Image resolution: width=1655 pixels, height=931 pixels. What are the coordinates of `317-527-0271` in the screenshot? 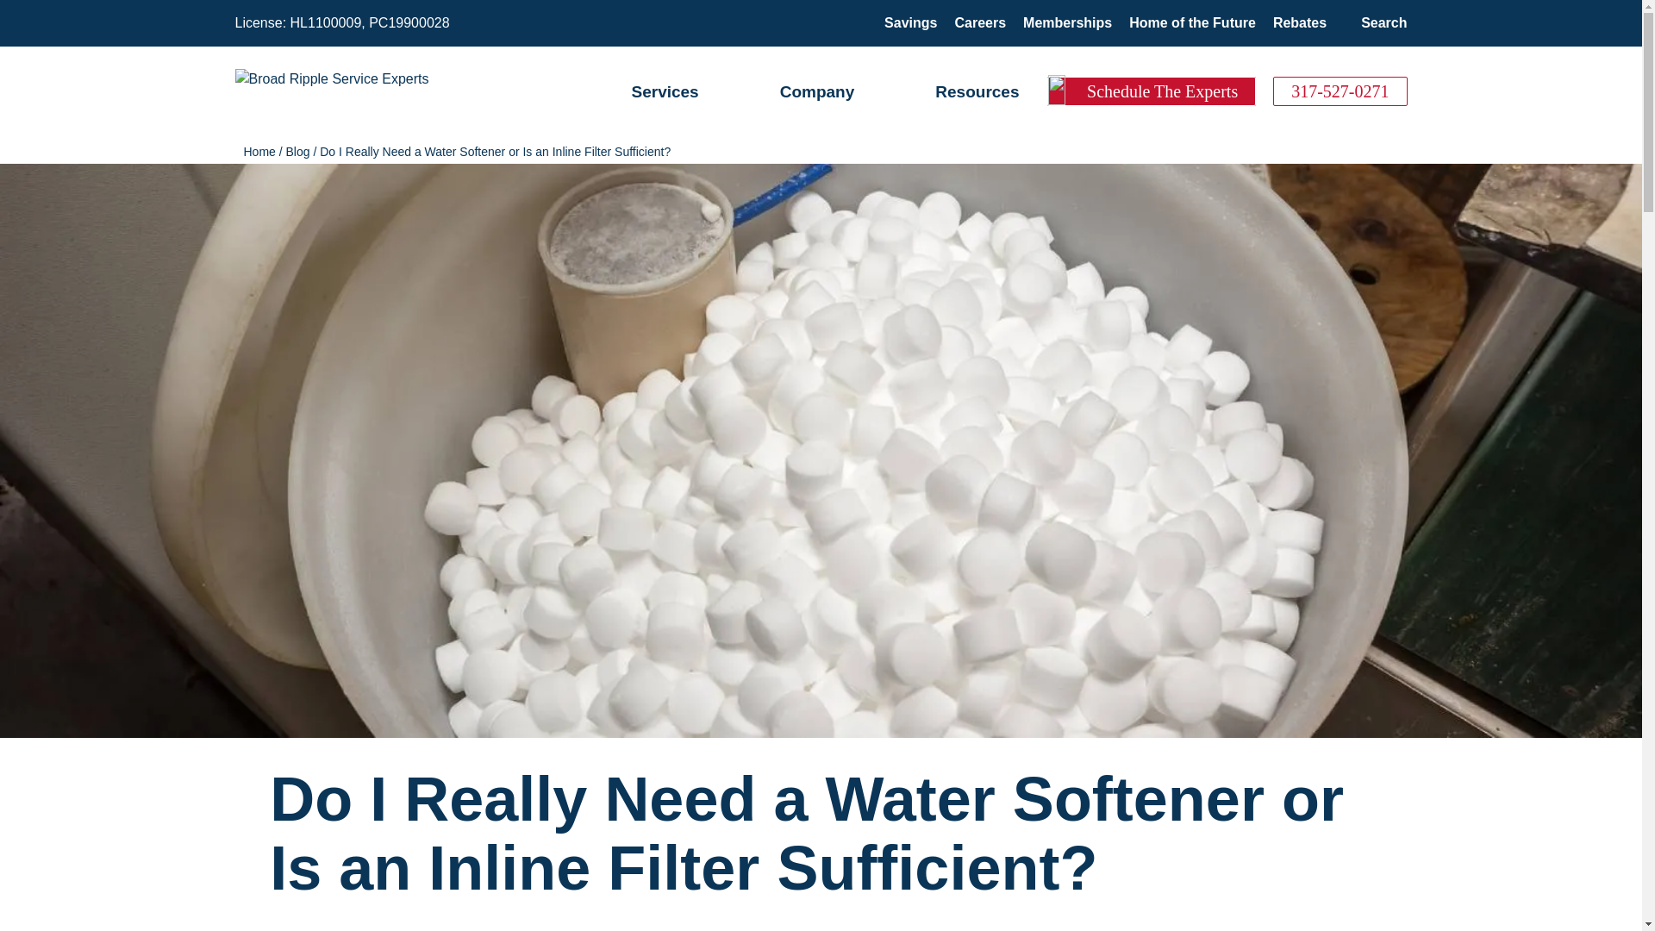 It's located at (1340, 91).